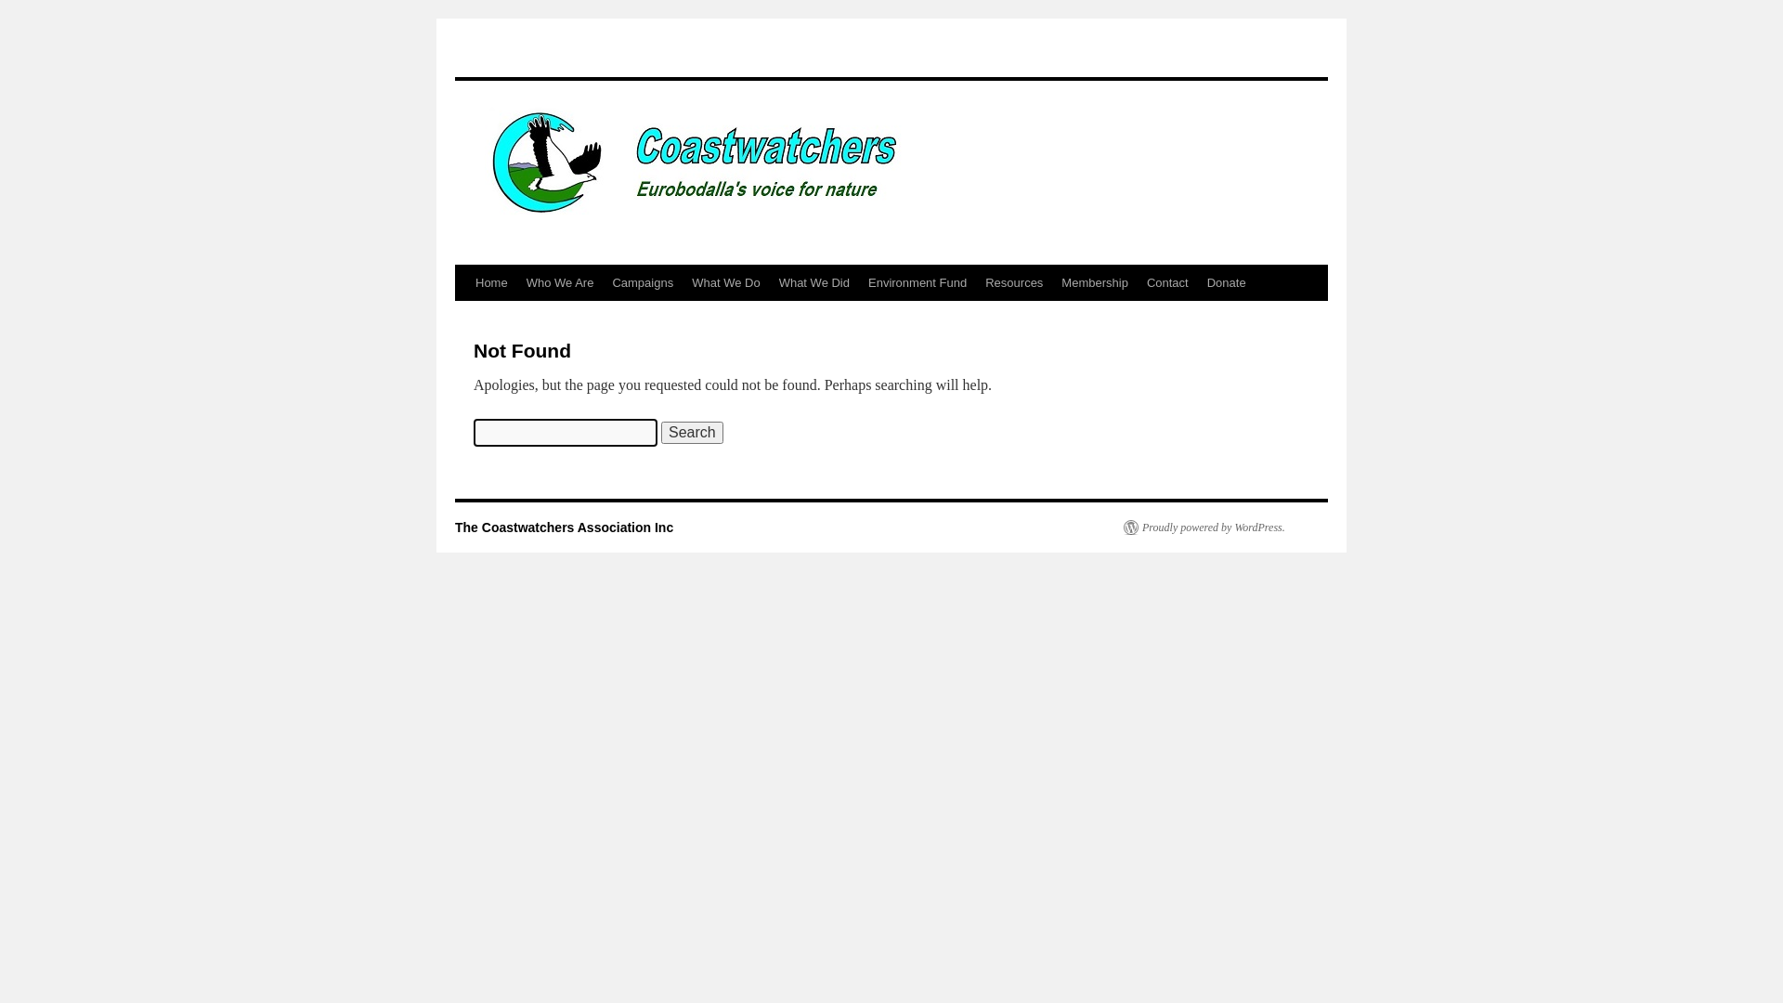  Describe the element at coordinates (564, 528) in the screenshot. I see `The Coastwatchers Association Inc` at that location.